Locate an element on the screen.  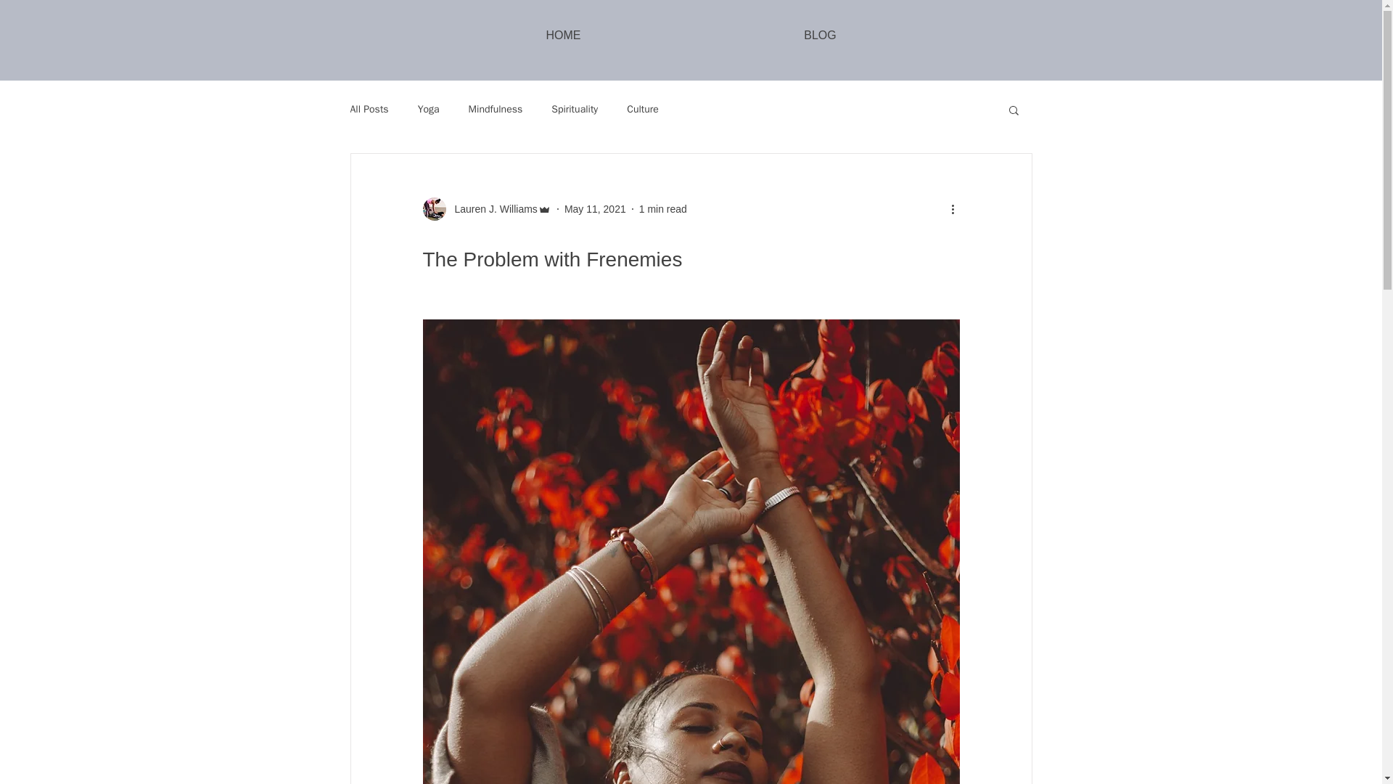
All Posts is located at coordinates (369, 109).